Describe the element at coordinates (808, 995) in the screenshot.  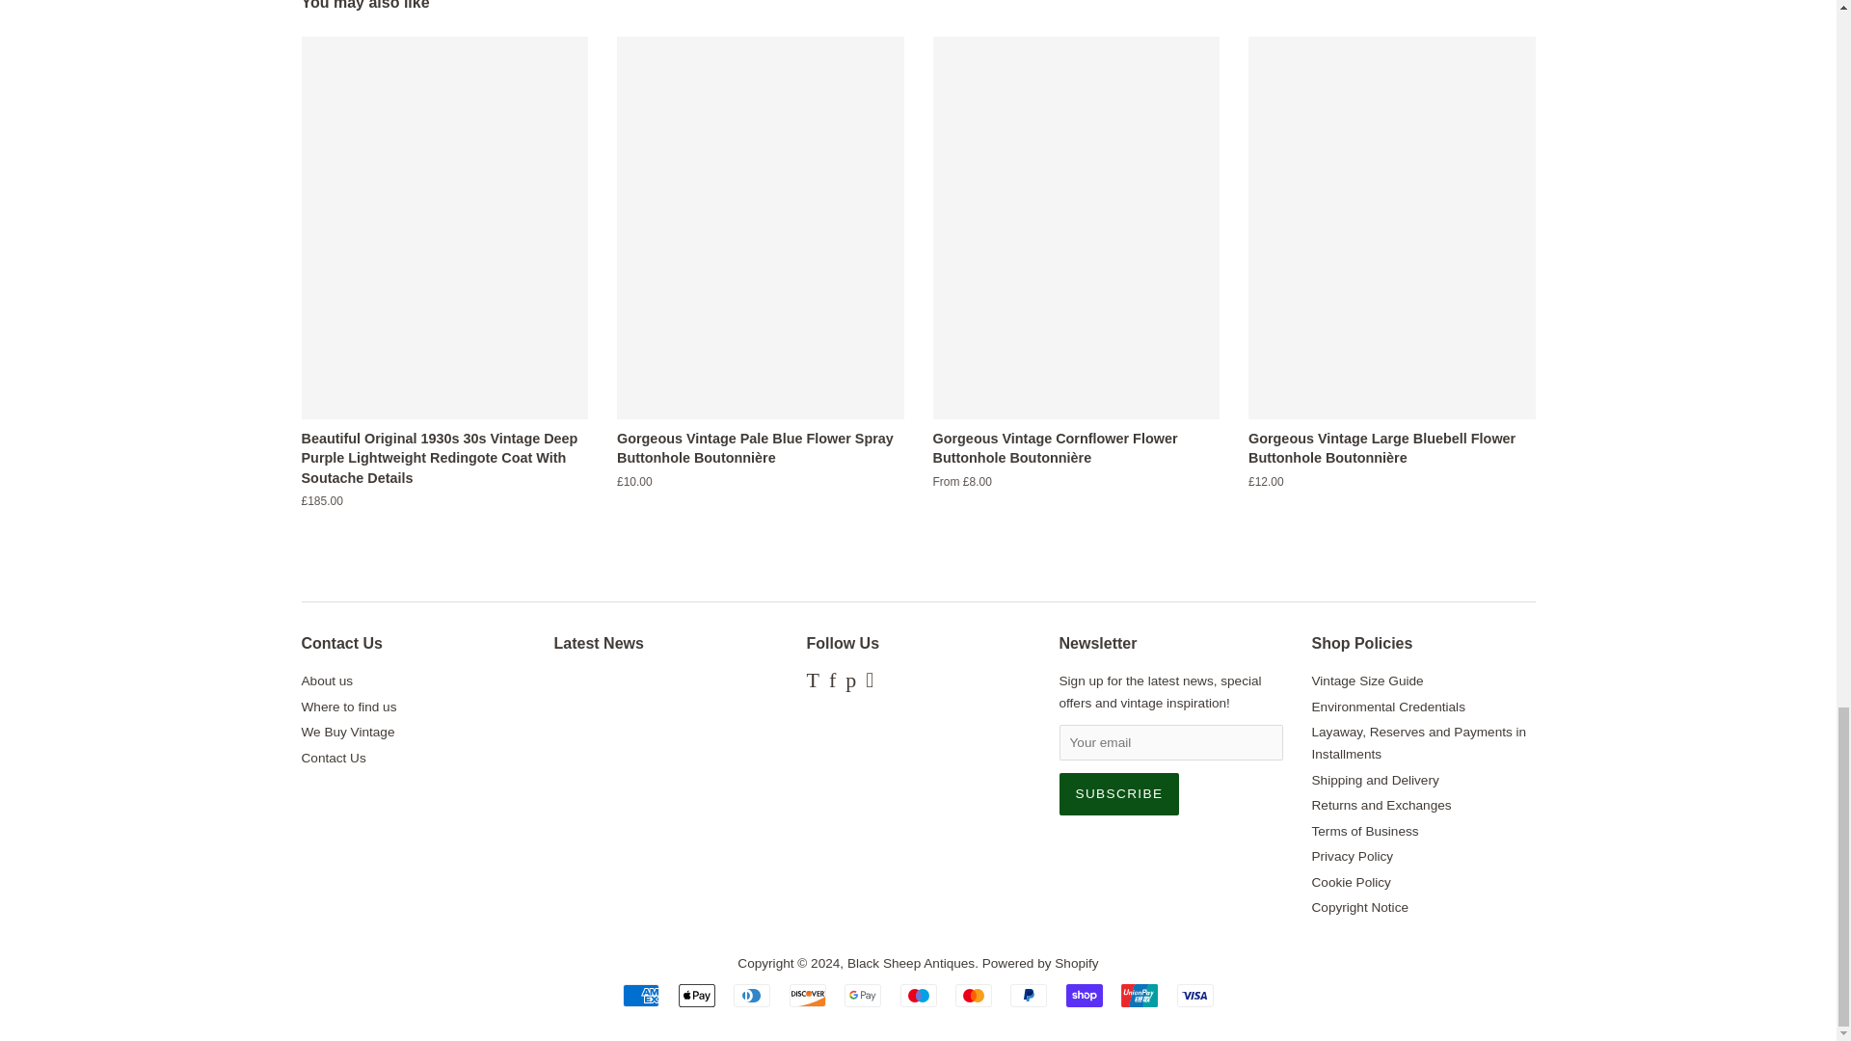
I see `Discover` at that location.